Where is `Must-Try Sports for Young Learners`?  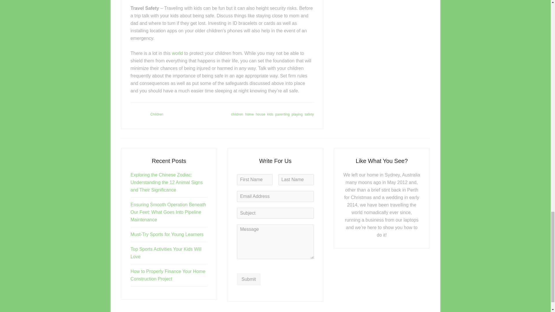
Must-Try Sports for Young Learners is located at coordinates (167, 234).